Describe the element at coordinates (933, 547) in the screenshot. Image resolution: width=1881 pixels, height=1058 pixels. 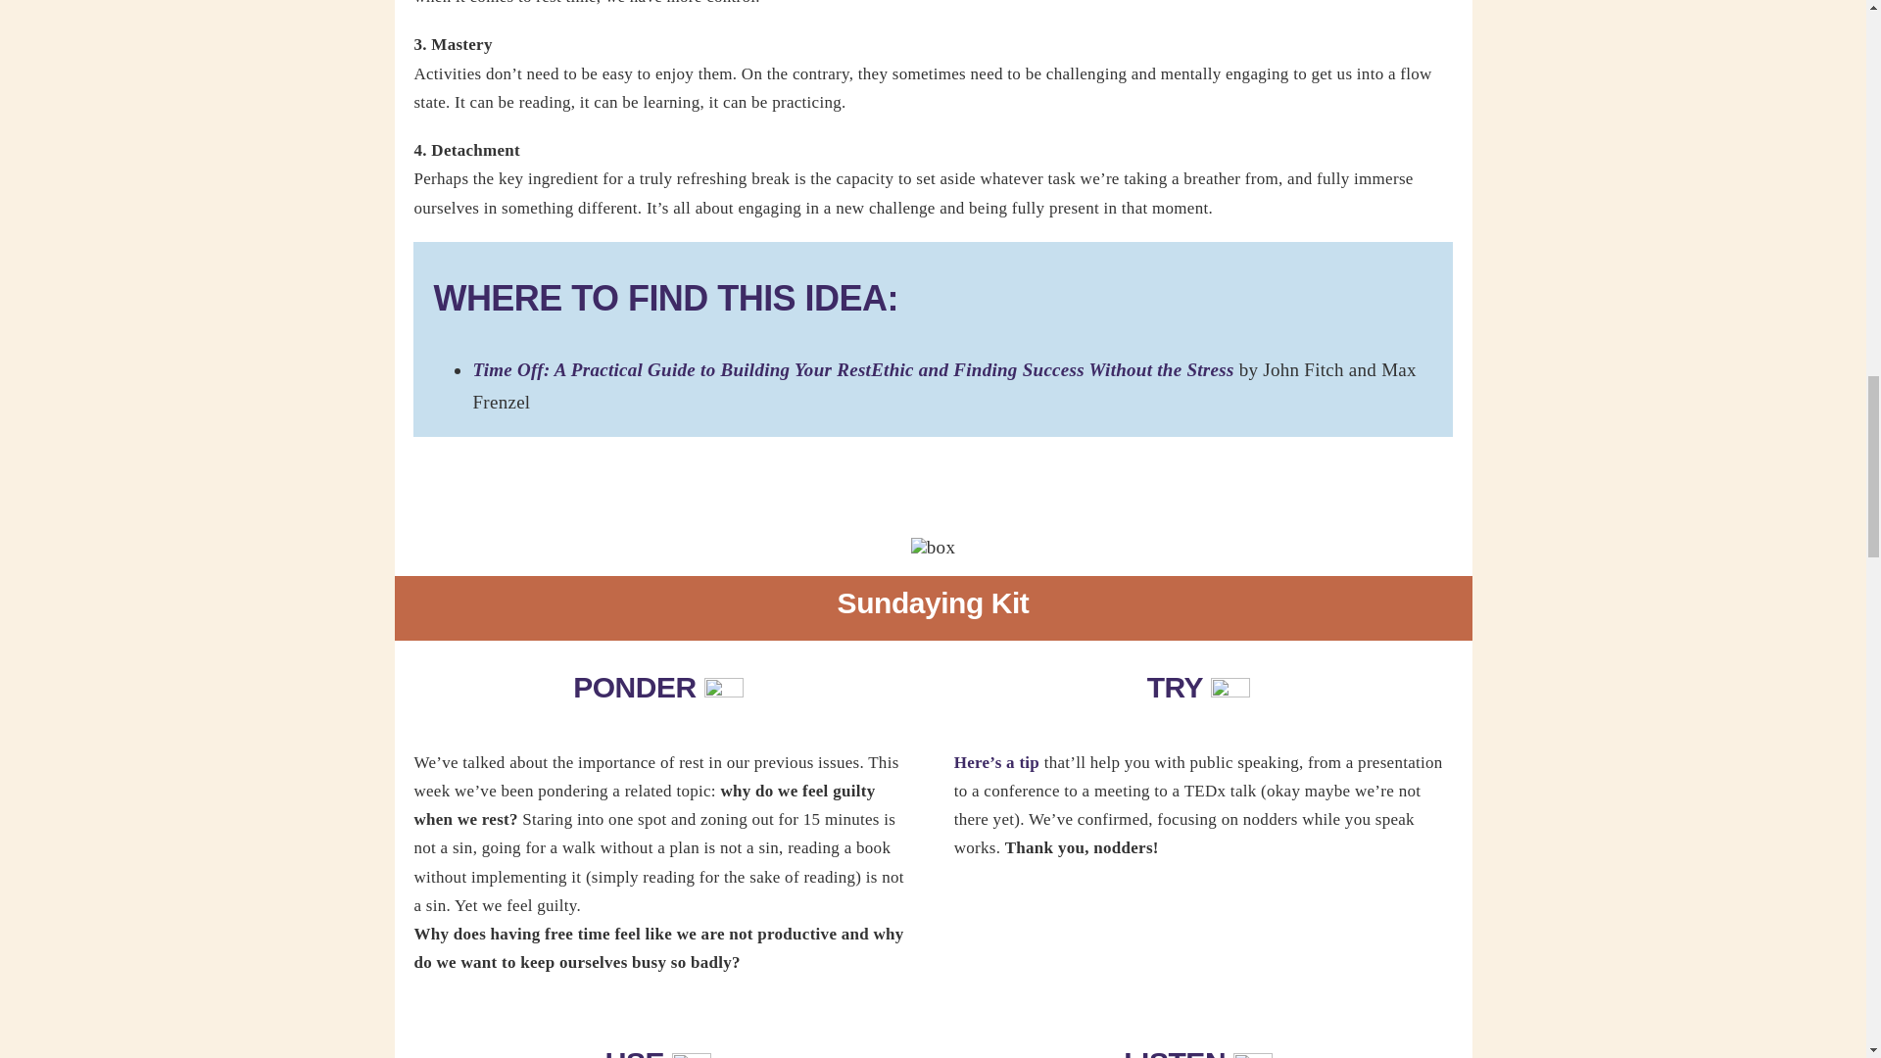
I see `box` at that location.